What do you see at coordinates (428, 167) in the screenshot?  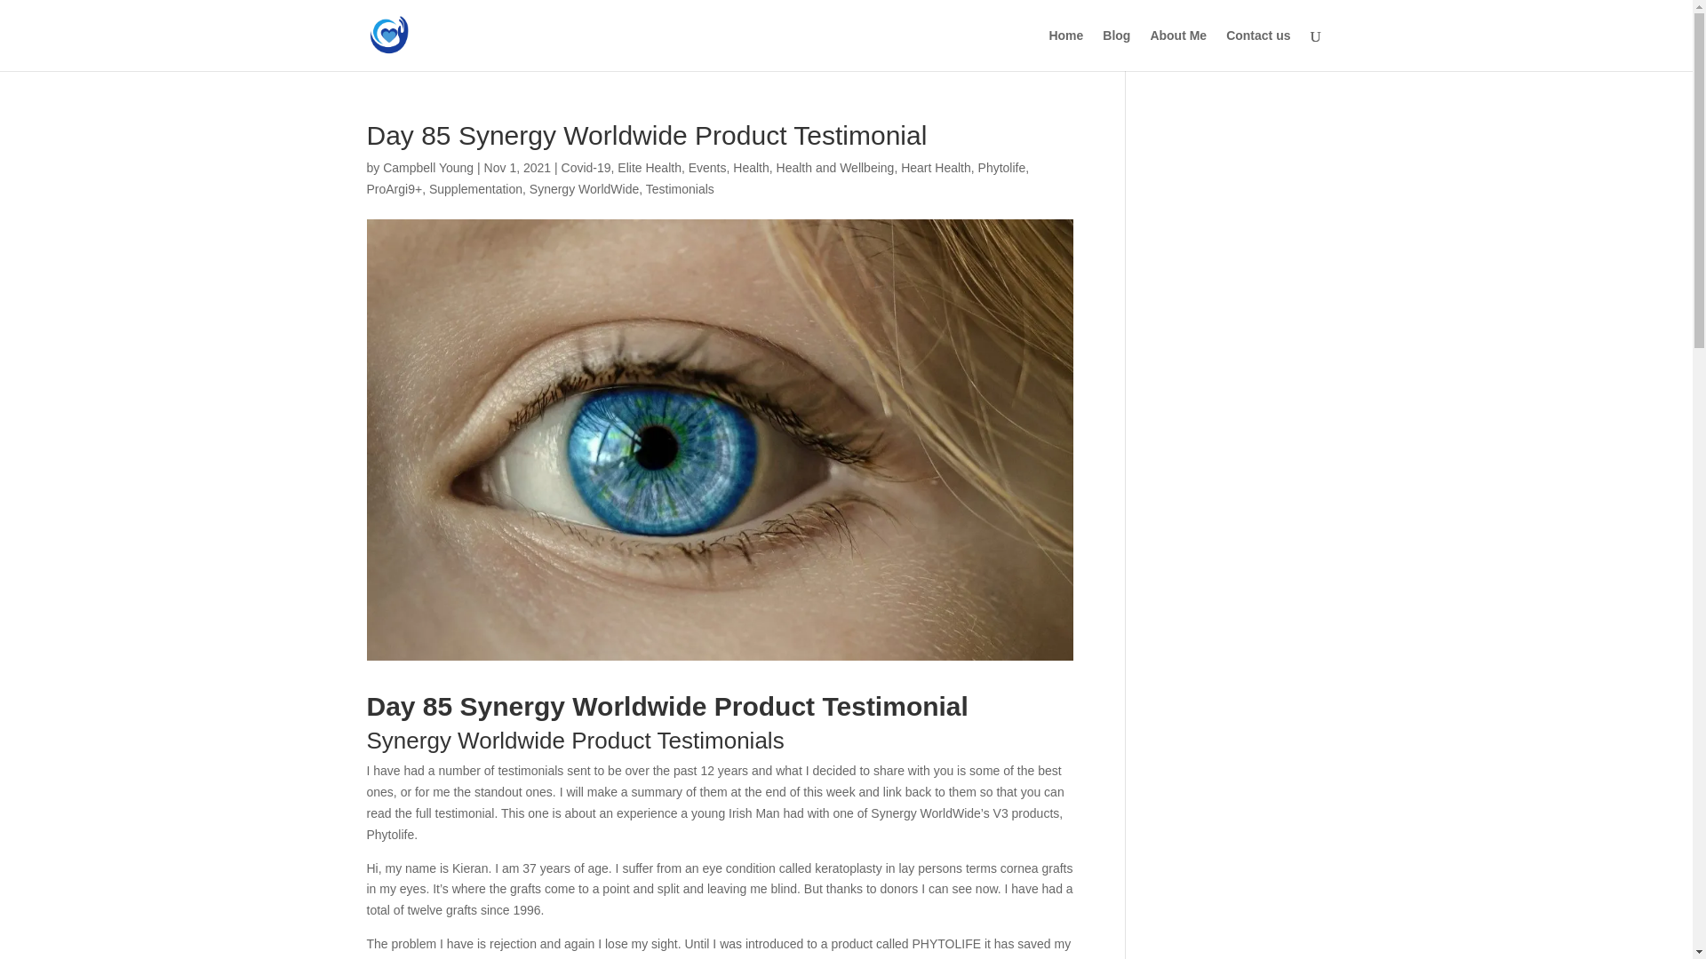 I see `Campbell Young` at bounding box center [428, 167].